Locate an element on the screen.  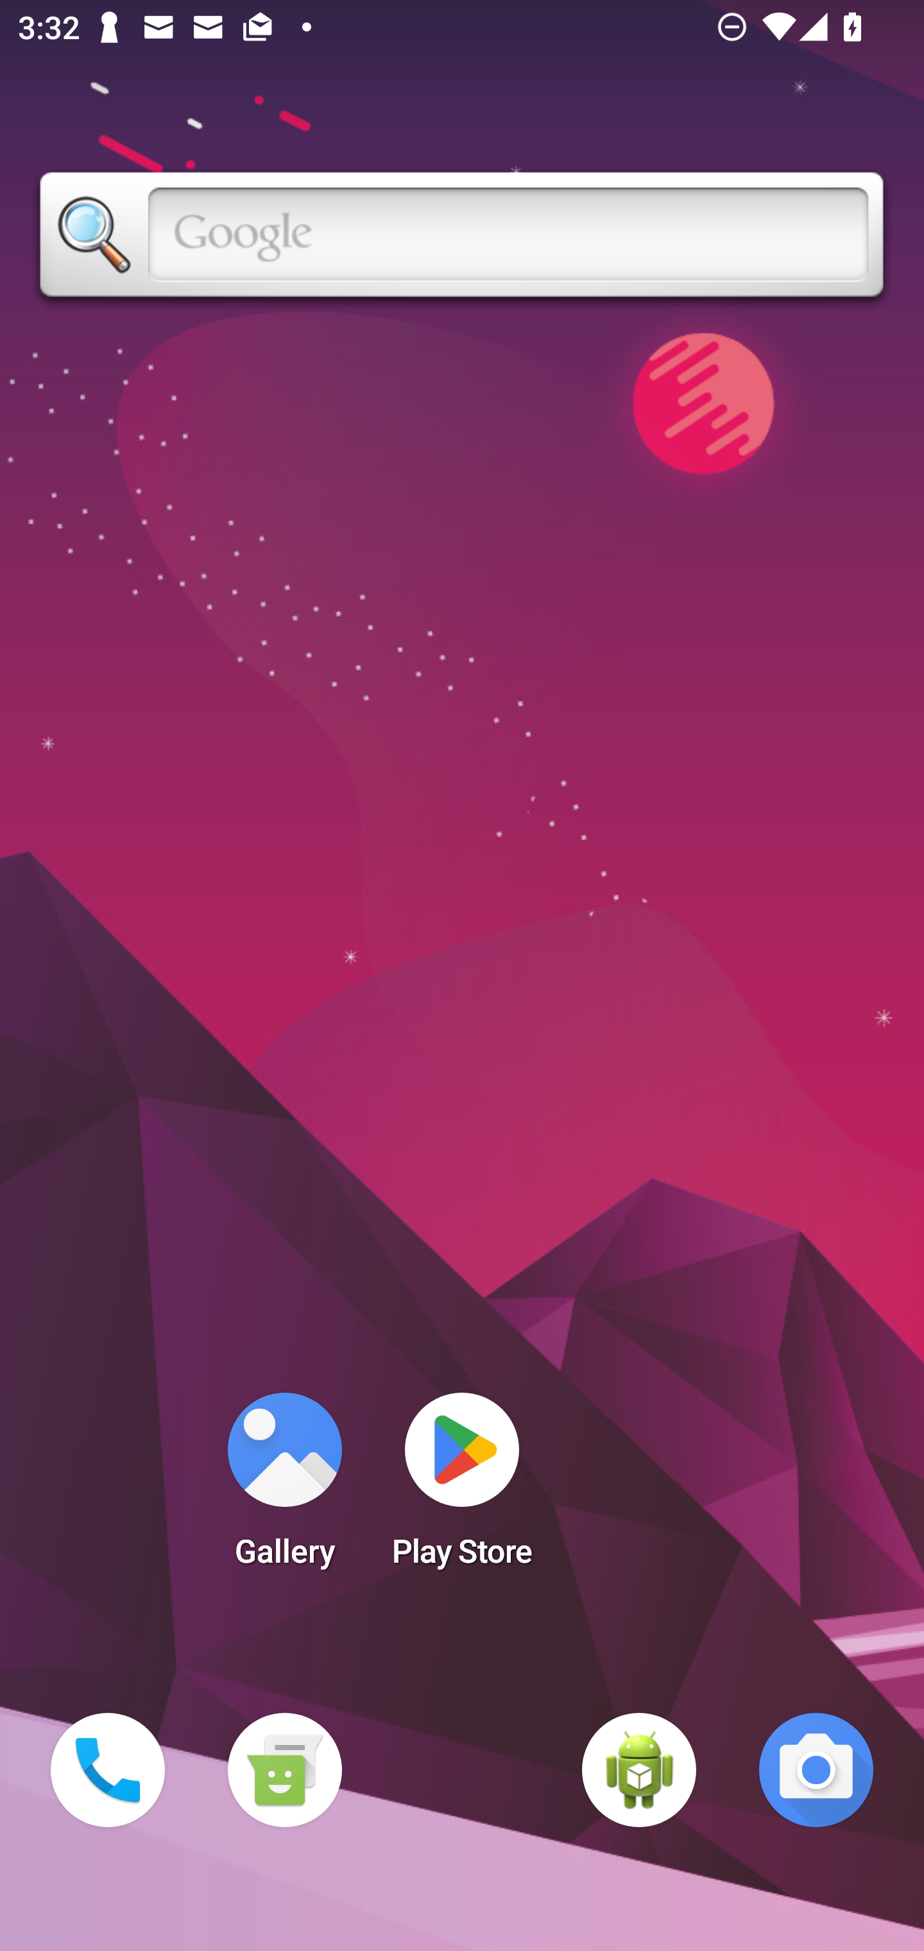
Messaging is located at coordinates (284, 1770).